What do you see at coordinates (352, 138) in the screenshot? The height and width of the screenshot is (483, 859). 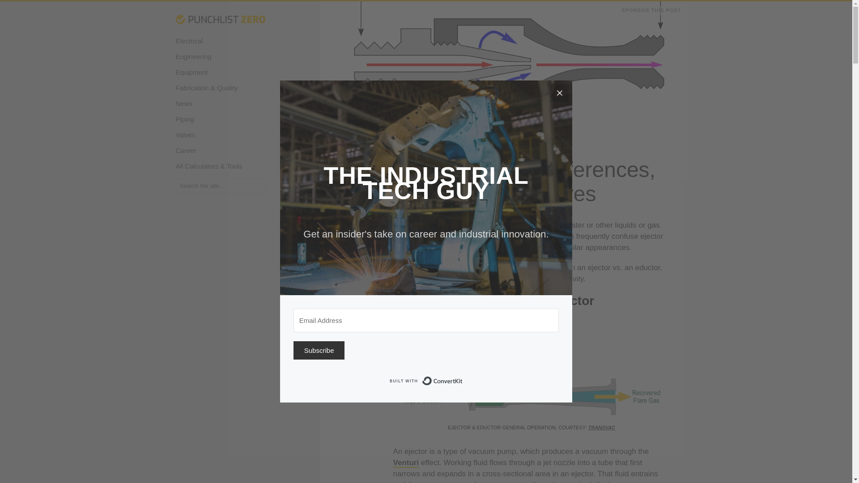 I see `EQUIPMENT` at bounding box center [352, 138].